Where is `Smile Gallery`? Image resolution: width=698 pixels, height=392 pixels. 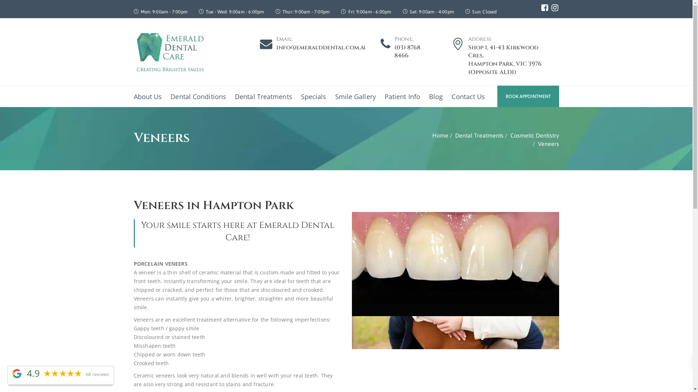
Smile Gallery is located at coordinates (356, 97).